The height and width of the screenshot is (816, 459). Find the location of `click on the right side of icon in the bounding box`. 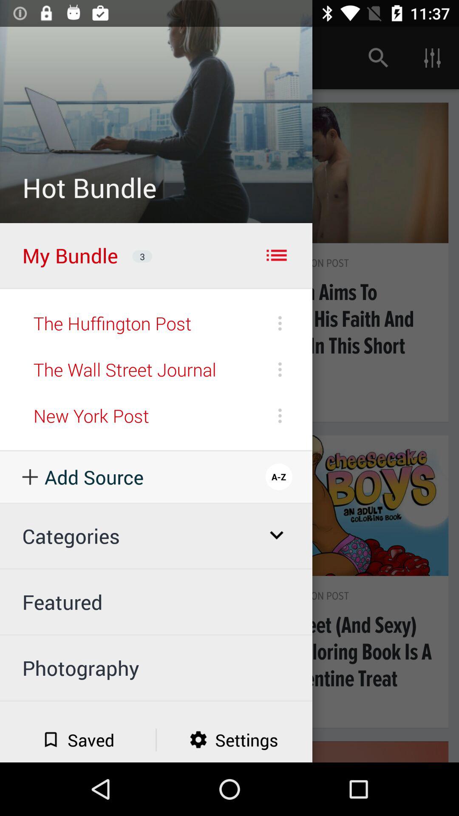

click on the right side of icon in the bounding box is located at coordinates (432, 58).